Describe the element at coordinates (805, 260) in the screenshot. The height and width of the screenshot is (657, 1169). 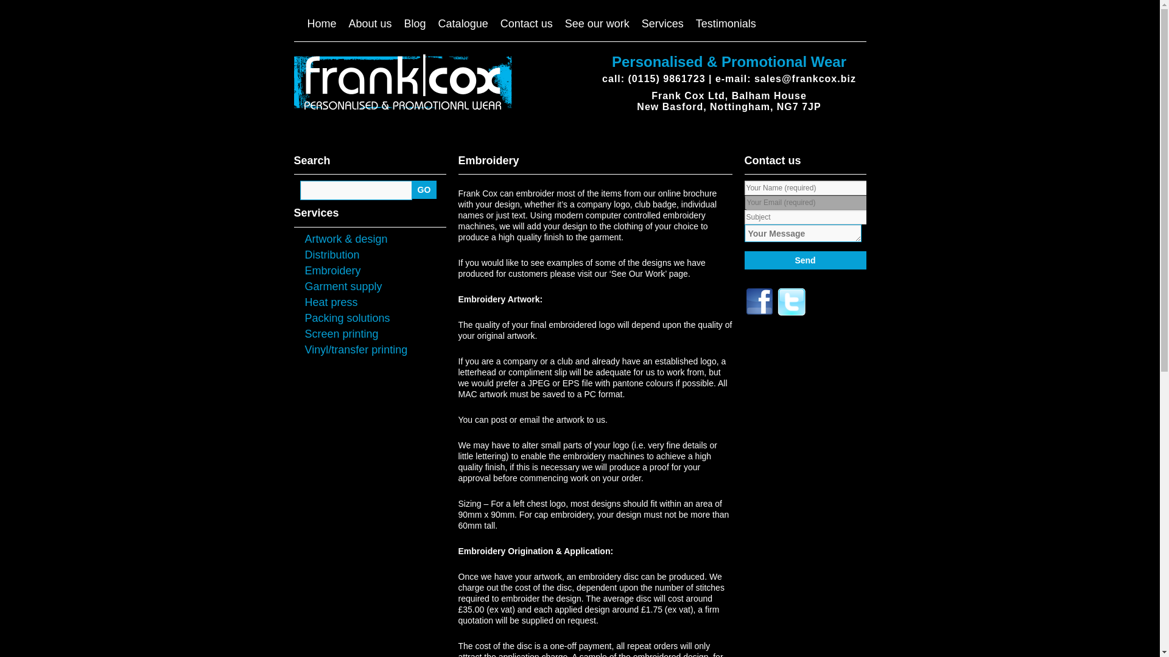
I see `Send` at that location.